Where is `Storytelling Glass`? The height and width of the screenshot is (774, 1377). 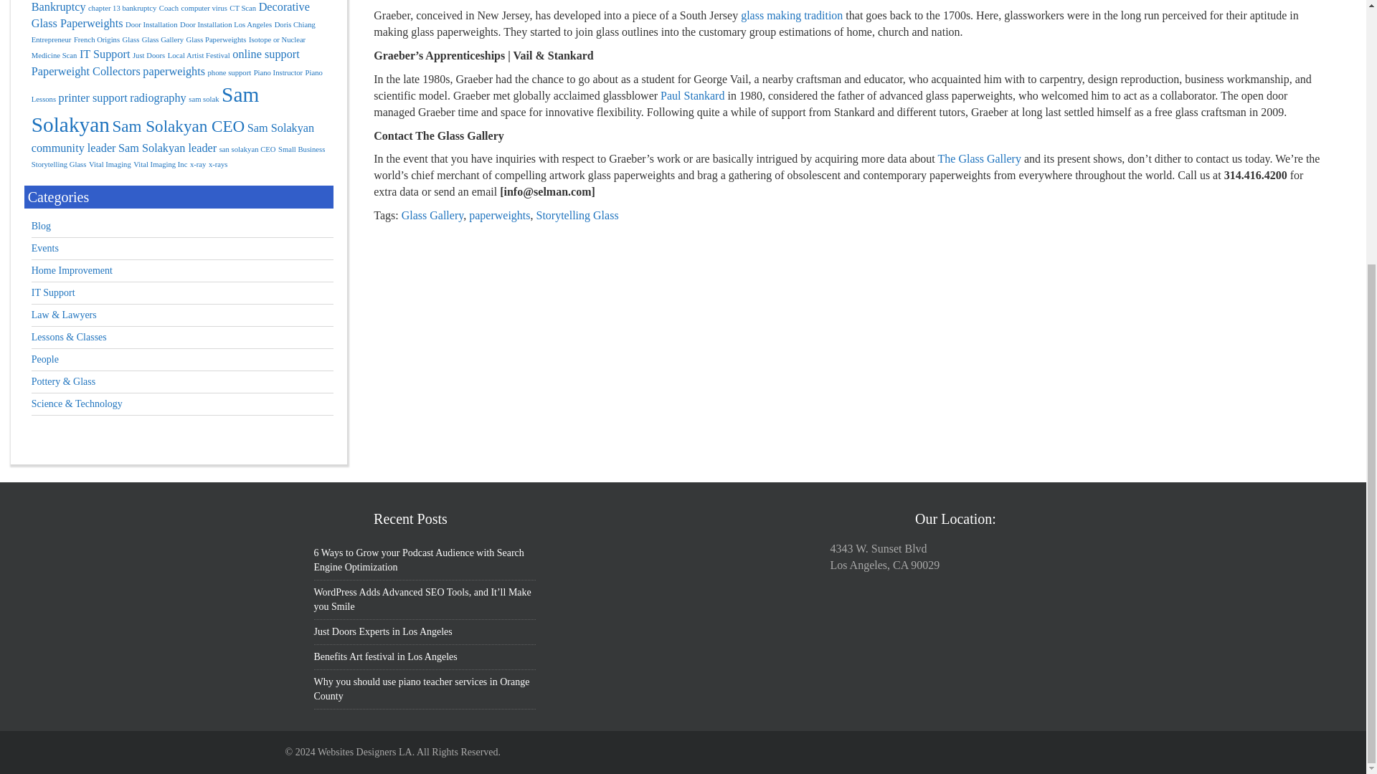 Storytelling Glass is located at coordinates (577, 215).